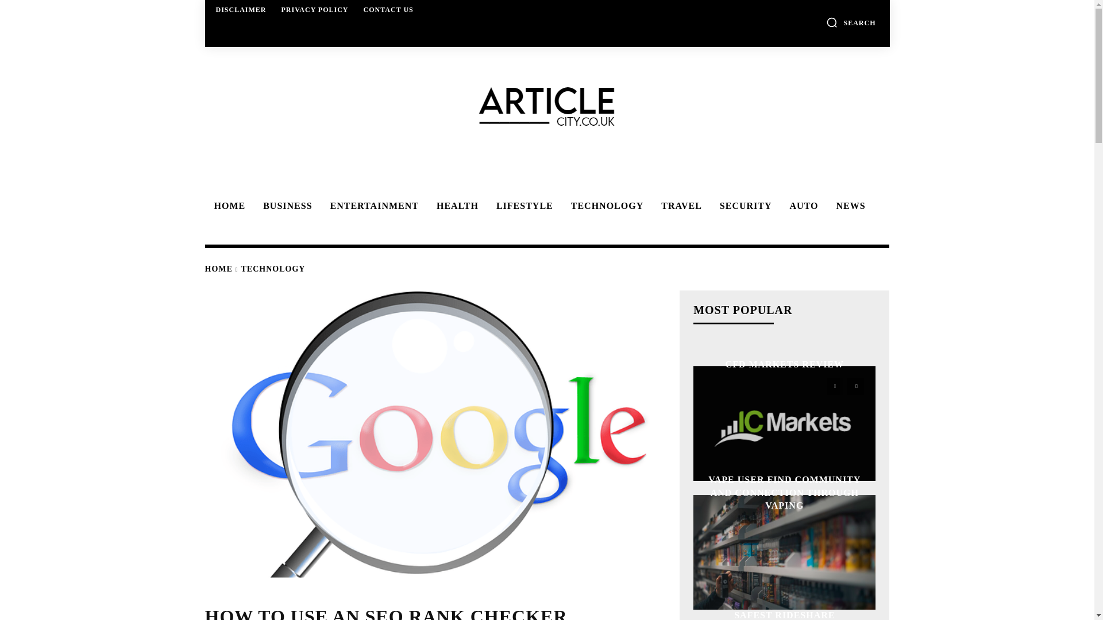  What do you see at coordinates (315, 9) in the screenshot?
I see `PRIVACY POLICY` at bounding box center [315, 9].